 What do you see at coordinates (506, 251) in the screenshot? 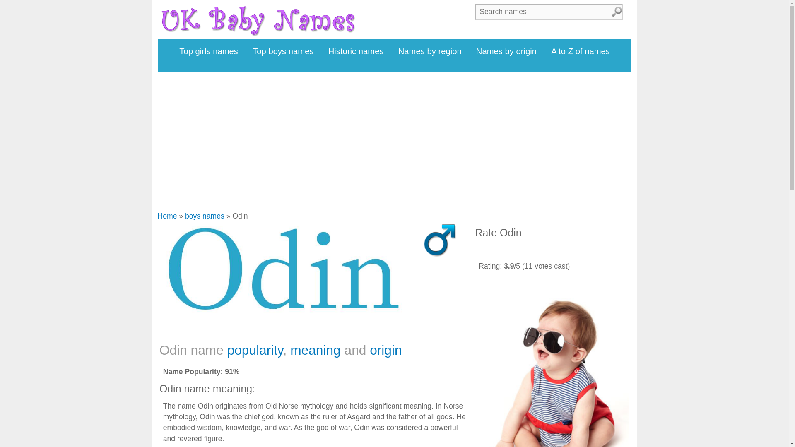
I see `3 out of 5` at bounding box center [506, 251].